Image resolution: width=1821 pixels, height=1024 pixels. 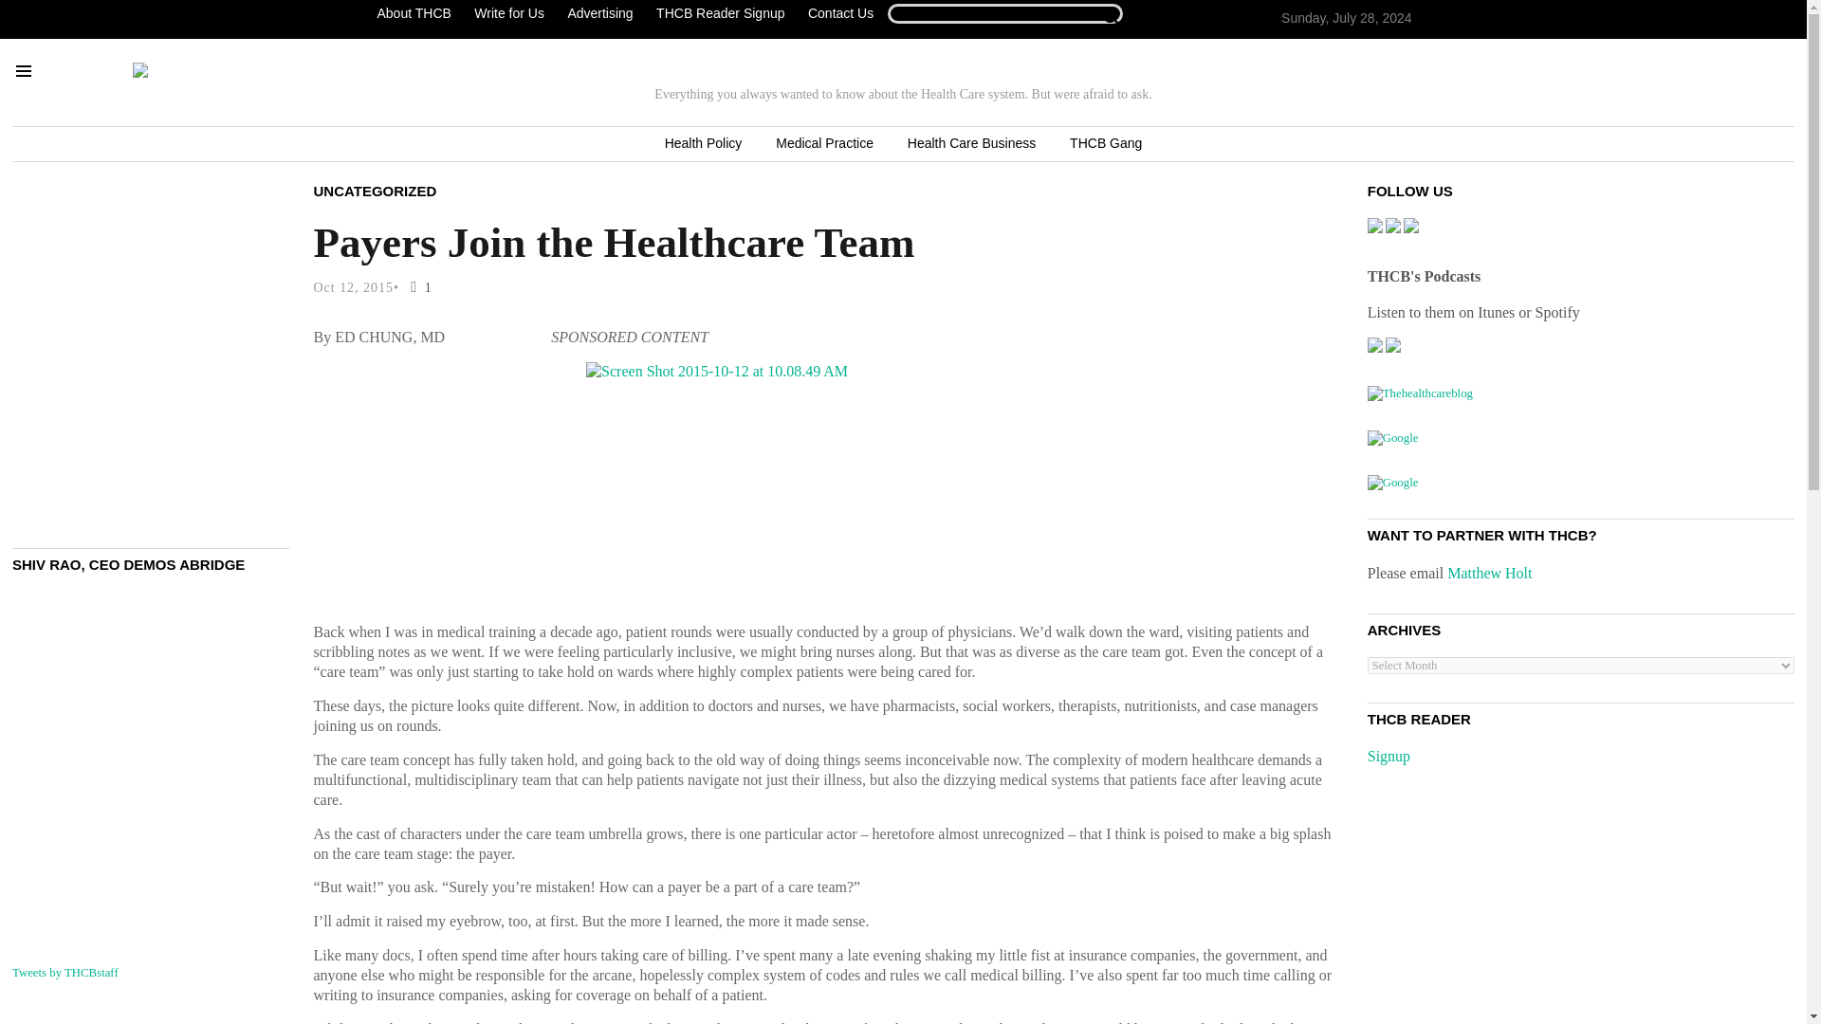 What do you see at coordinates (375, 191) in the screenshot?
I see `UNCATEGORIZED` at bounding box center [375, 191].